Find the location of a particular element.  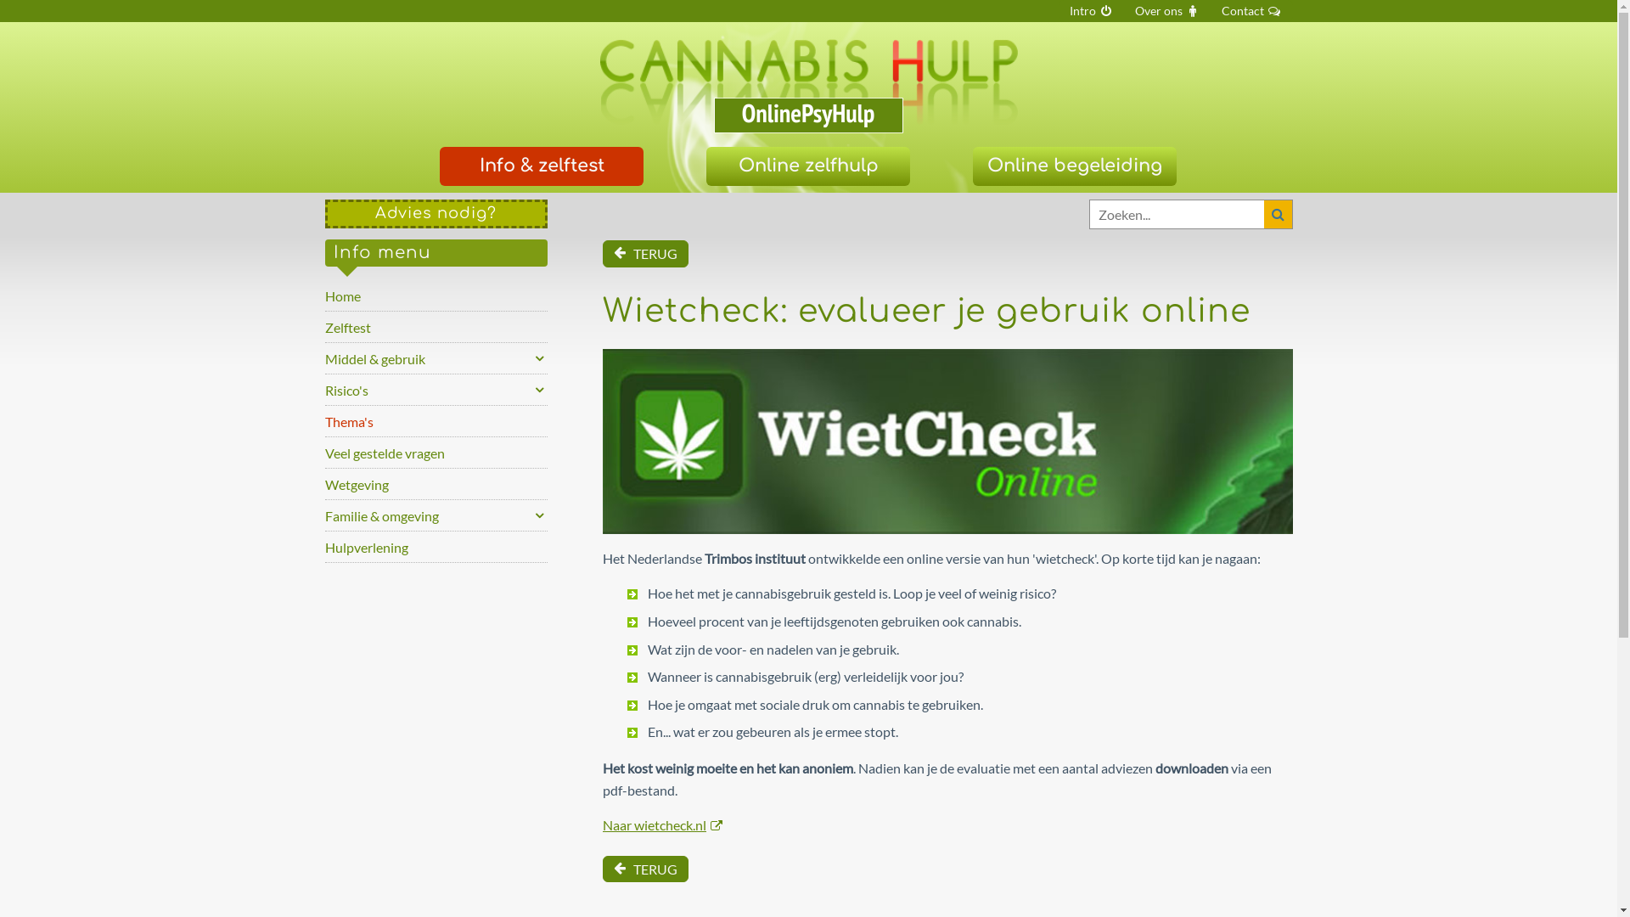

Familie & omgeving is located at coordinates (436, 515).